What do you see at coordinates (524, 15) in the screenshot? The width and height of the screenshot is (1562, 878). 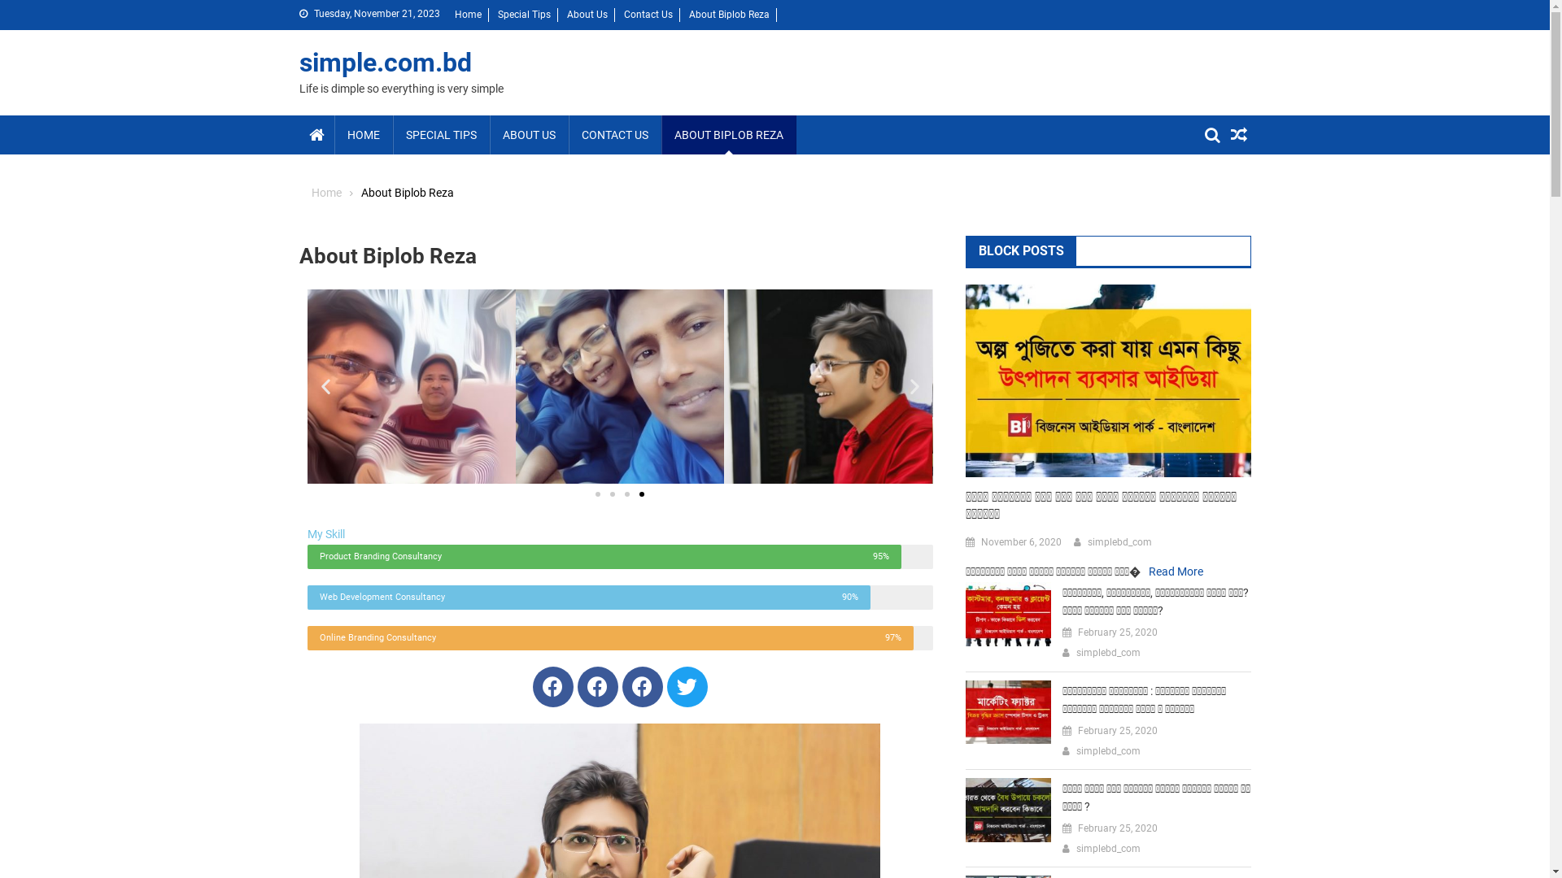 I see `Special Tips` at bounding box center [524, 15].